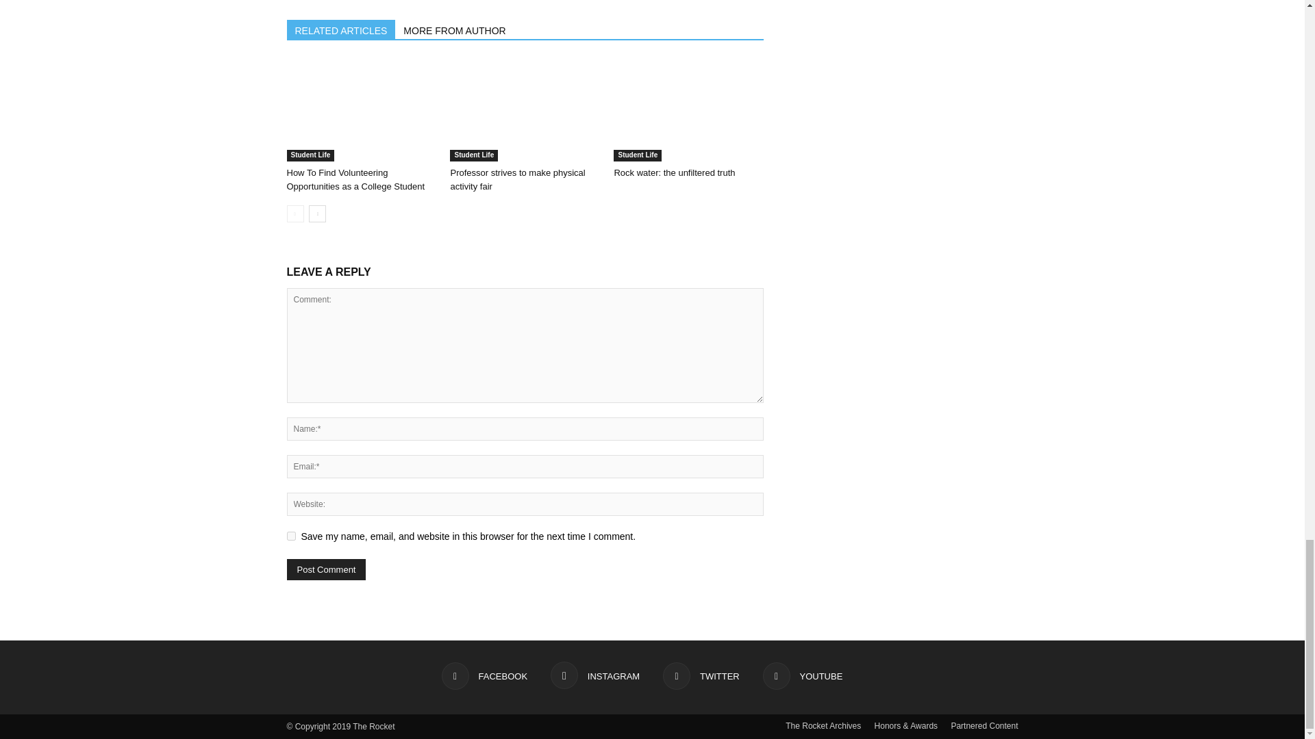 The width and height of the screenshot is (1315, 739). Describe the element at coordinates (360, 110) in the screenshot. I see `How To Find Volunteering Opportunities as a College Student` at that location.